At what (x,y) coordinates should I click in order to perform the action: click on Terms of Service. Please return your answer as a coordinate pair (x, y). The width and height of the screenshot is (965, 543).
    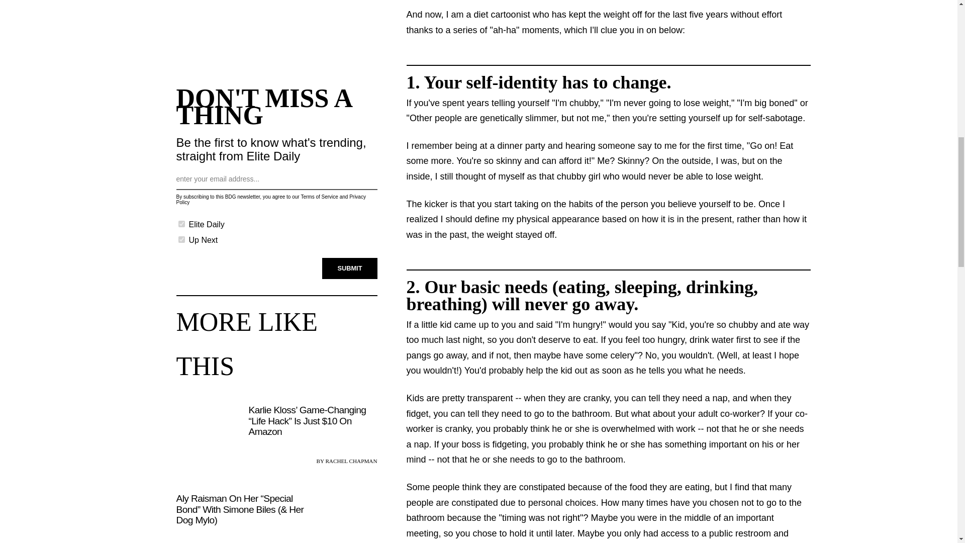
    Looking at the image, I should click on (319, 197).